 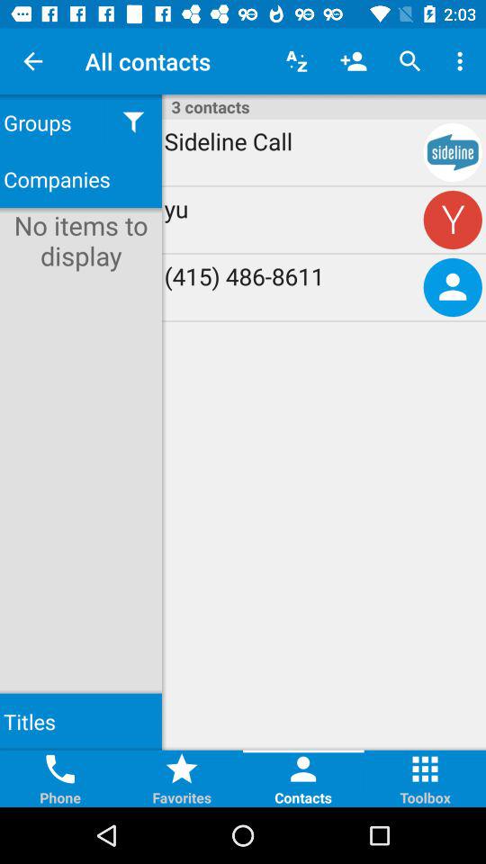 What do you see at coordinates (52, 122) in the screenshot?
I see `choose groups icon` at bounding box center [52, 122].